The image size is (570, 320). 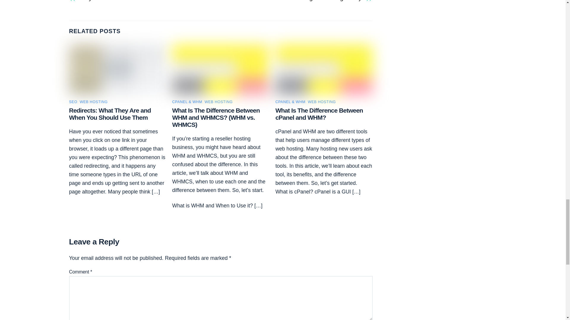 I want to click on Redirects: What They Are and When You Should Use Them, so click(x=110, y=114).